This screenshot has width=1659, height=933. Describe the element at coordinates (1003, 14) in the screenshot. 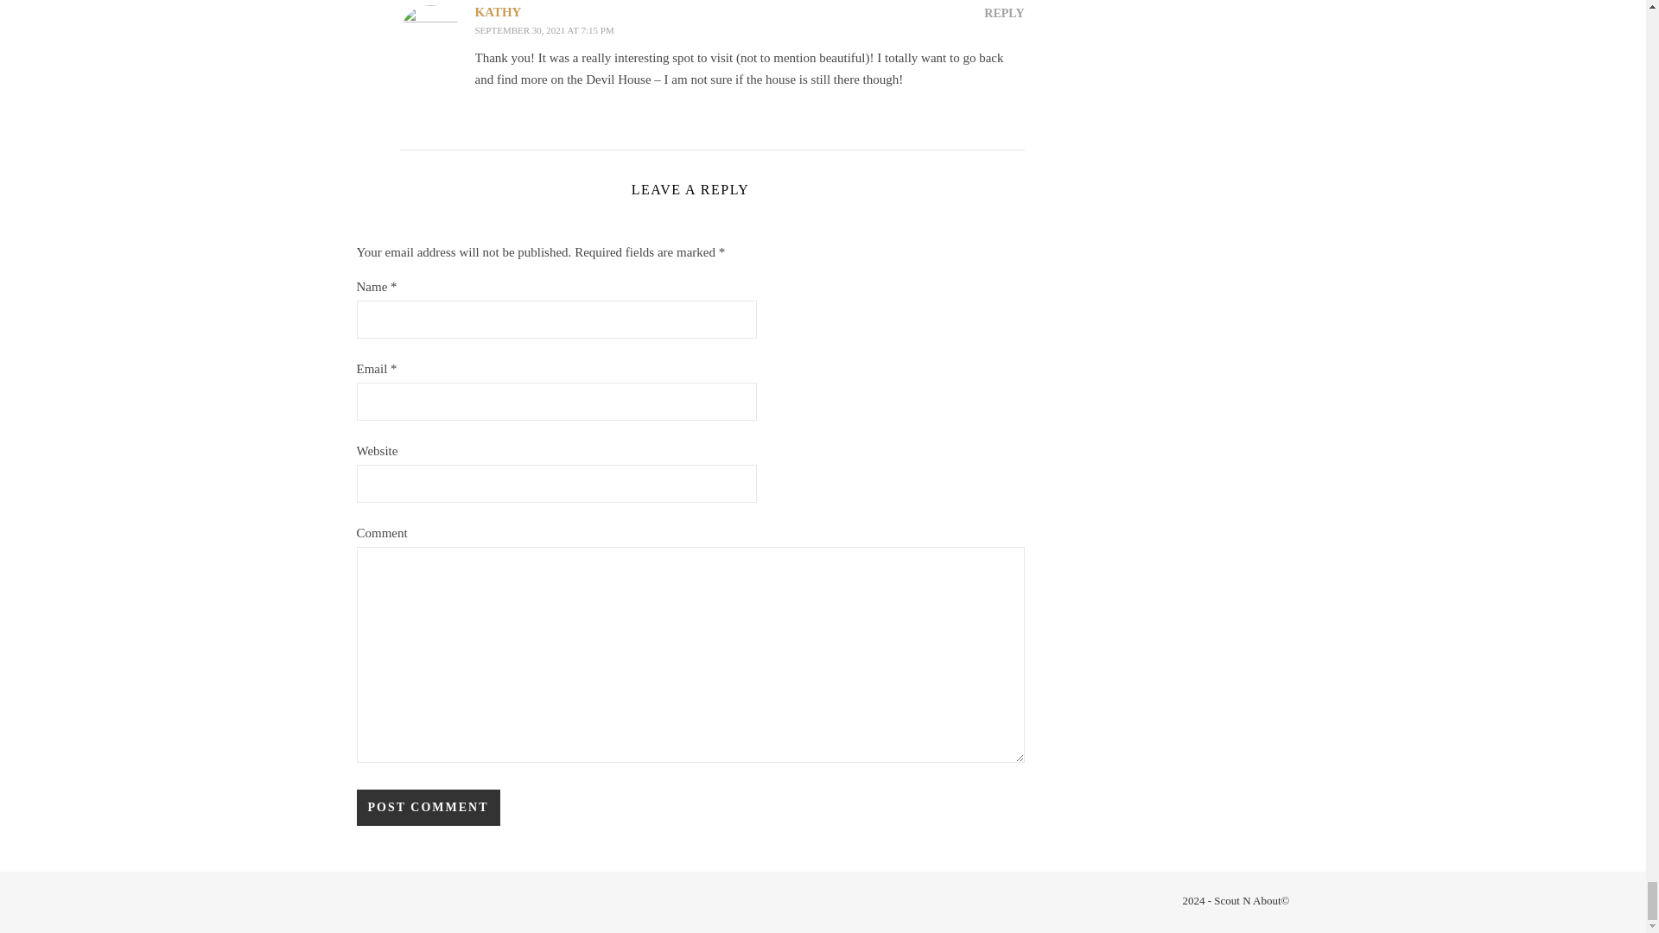

I see `REPLY` at that location.